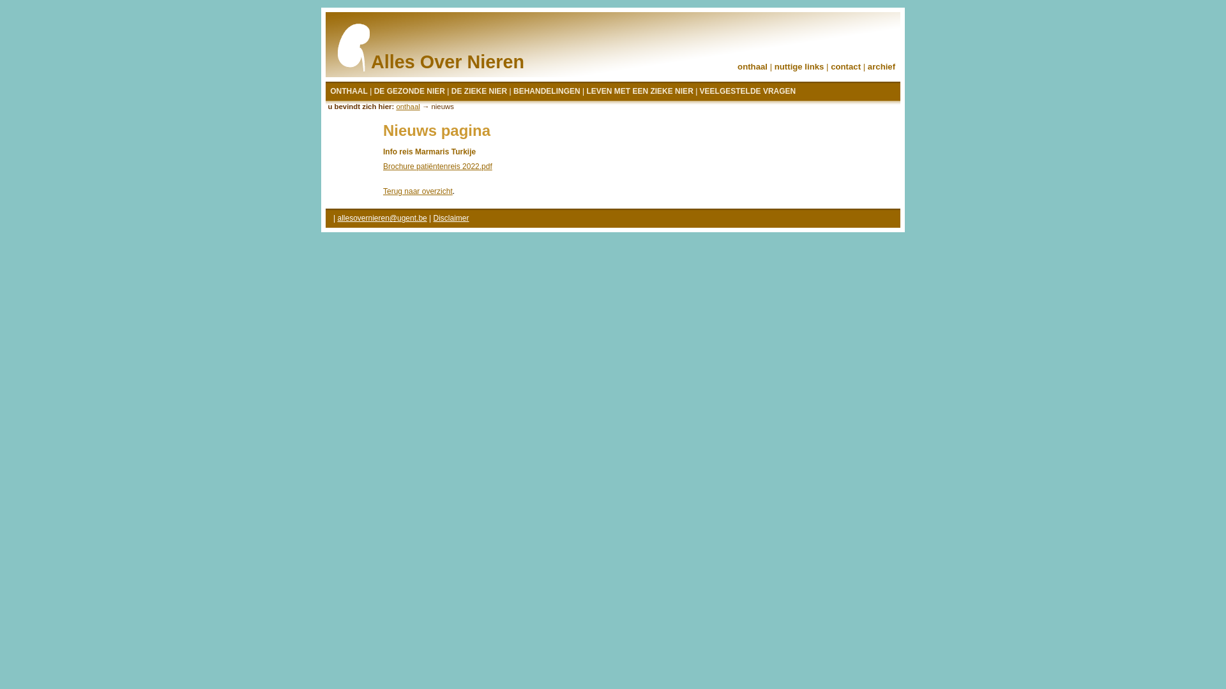 The image size is (1226, 689). What do you see at coordinates (418, 191) in the screenshot?
I see `Terug naar overzicht` at bounding box center [418, 191].